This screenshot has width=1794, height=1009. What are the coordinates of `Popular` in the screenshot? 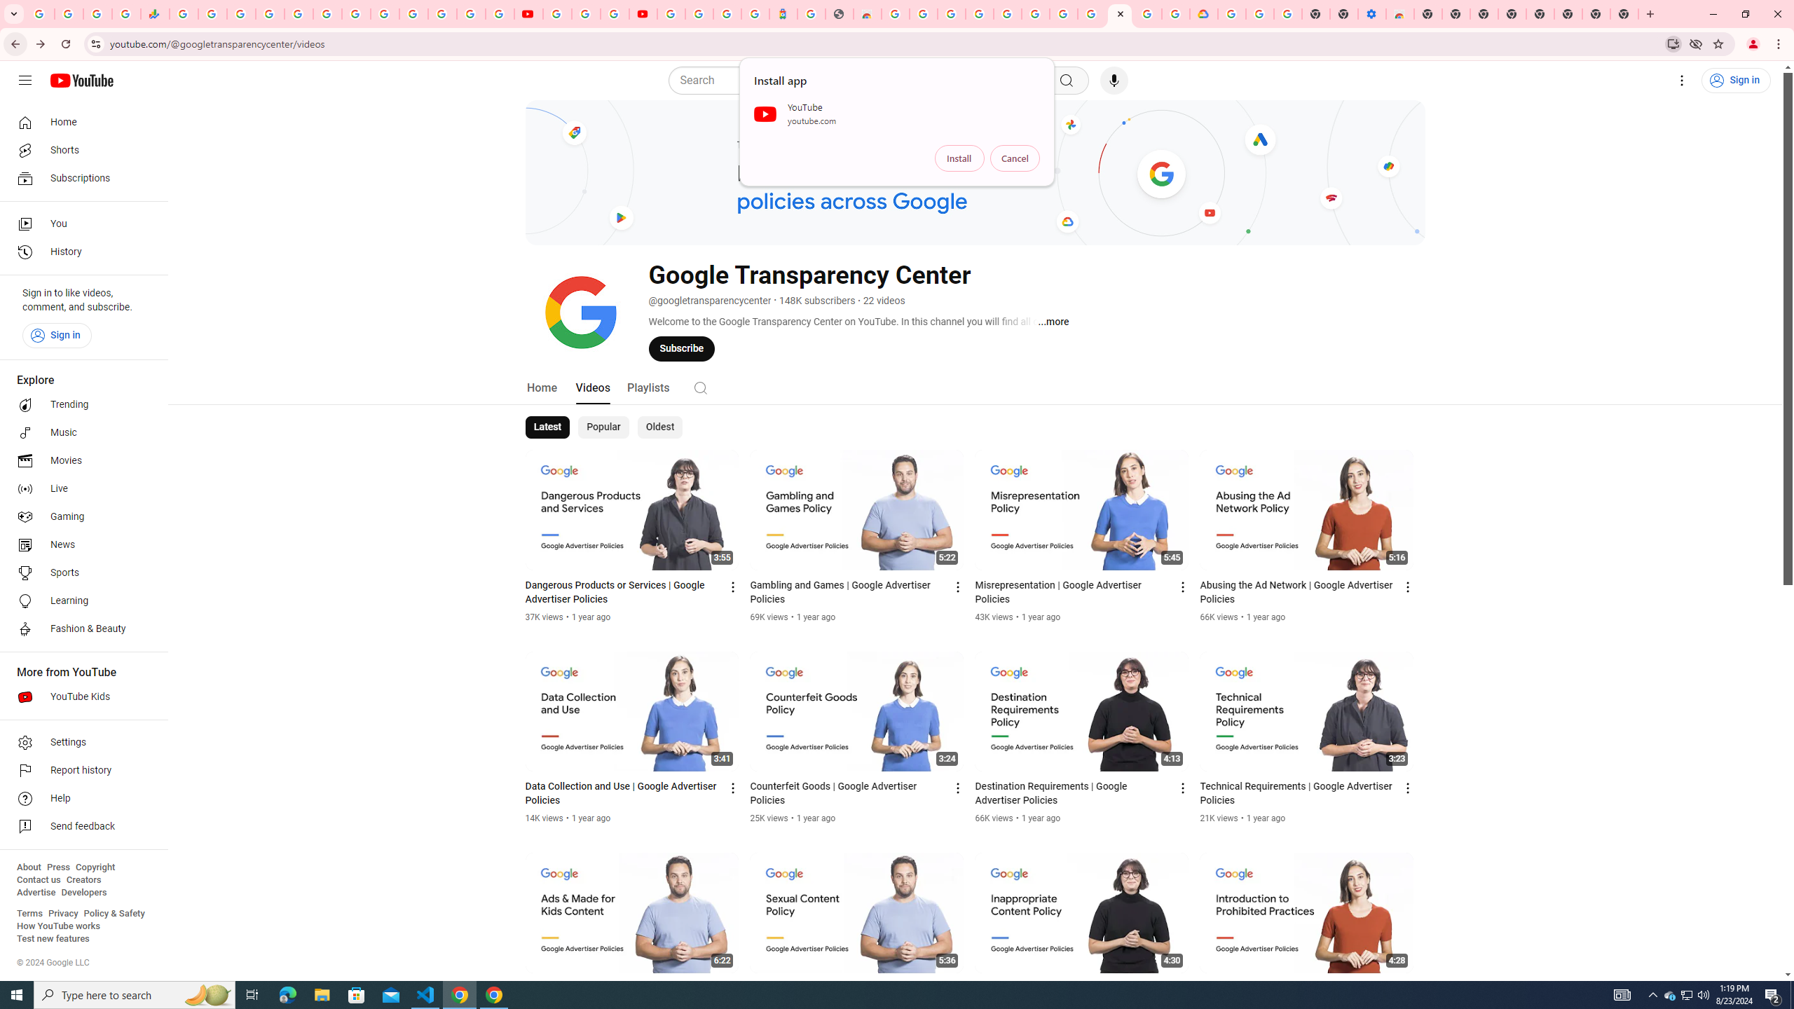 It's located at (603, 427).